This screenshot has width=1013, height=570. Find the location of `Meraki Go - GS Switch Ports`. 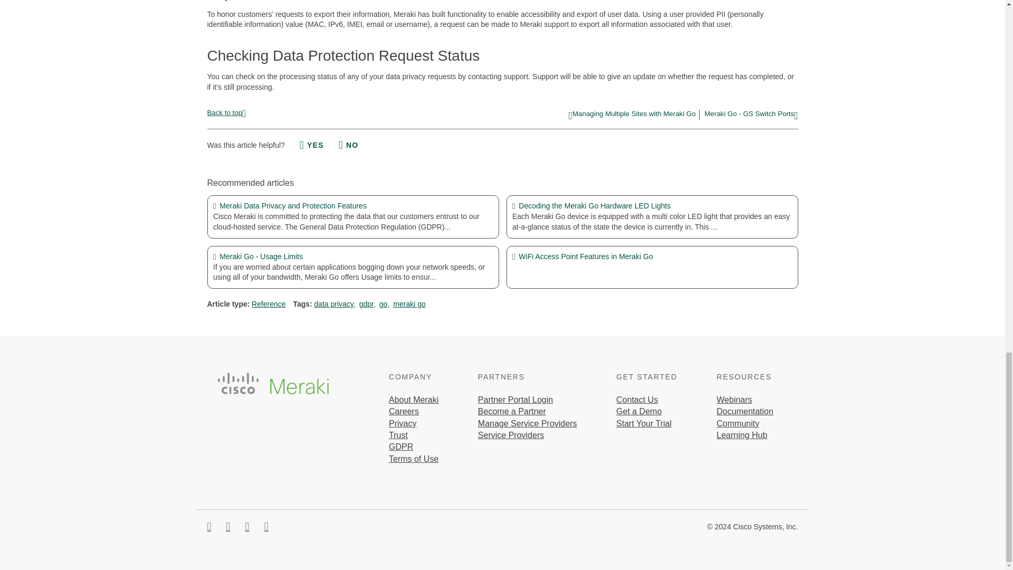

Meraki Go - GS Switch Ports is located at coordinates (751, 115).